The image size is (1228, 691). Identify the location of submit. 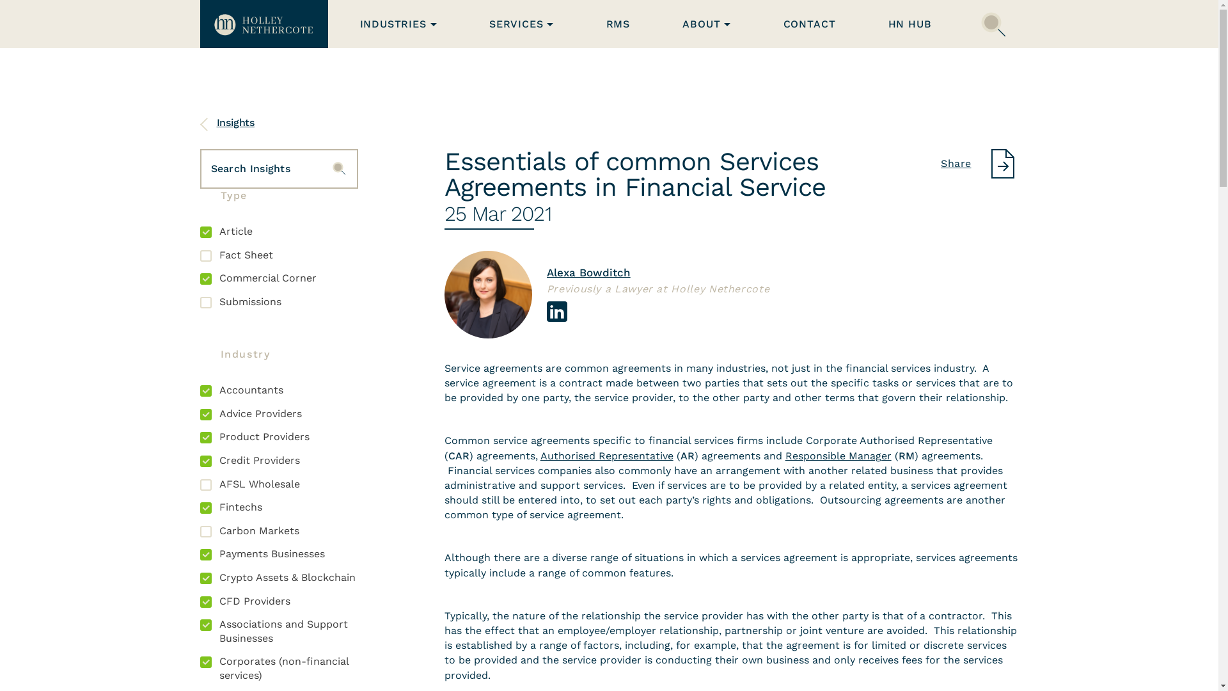
(339, 168).